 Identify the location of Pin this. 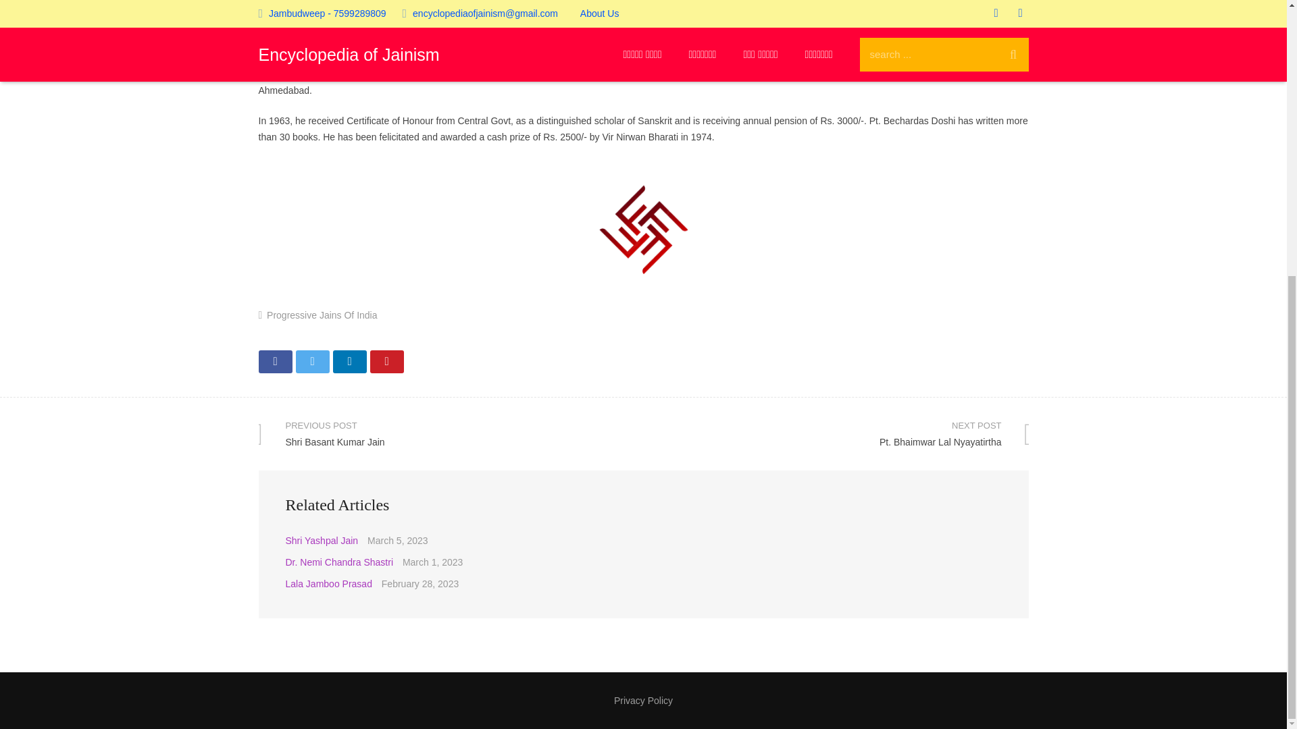
(451, 433).